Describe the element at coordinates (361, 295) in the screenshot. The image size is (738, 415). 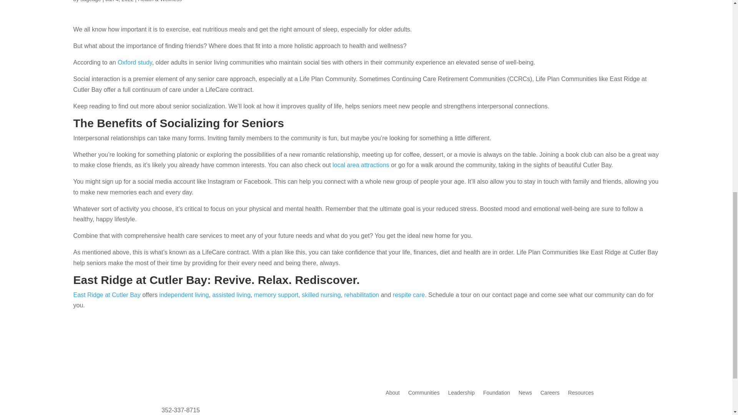
I see `rehabilitation` at that location.